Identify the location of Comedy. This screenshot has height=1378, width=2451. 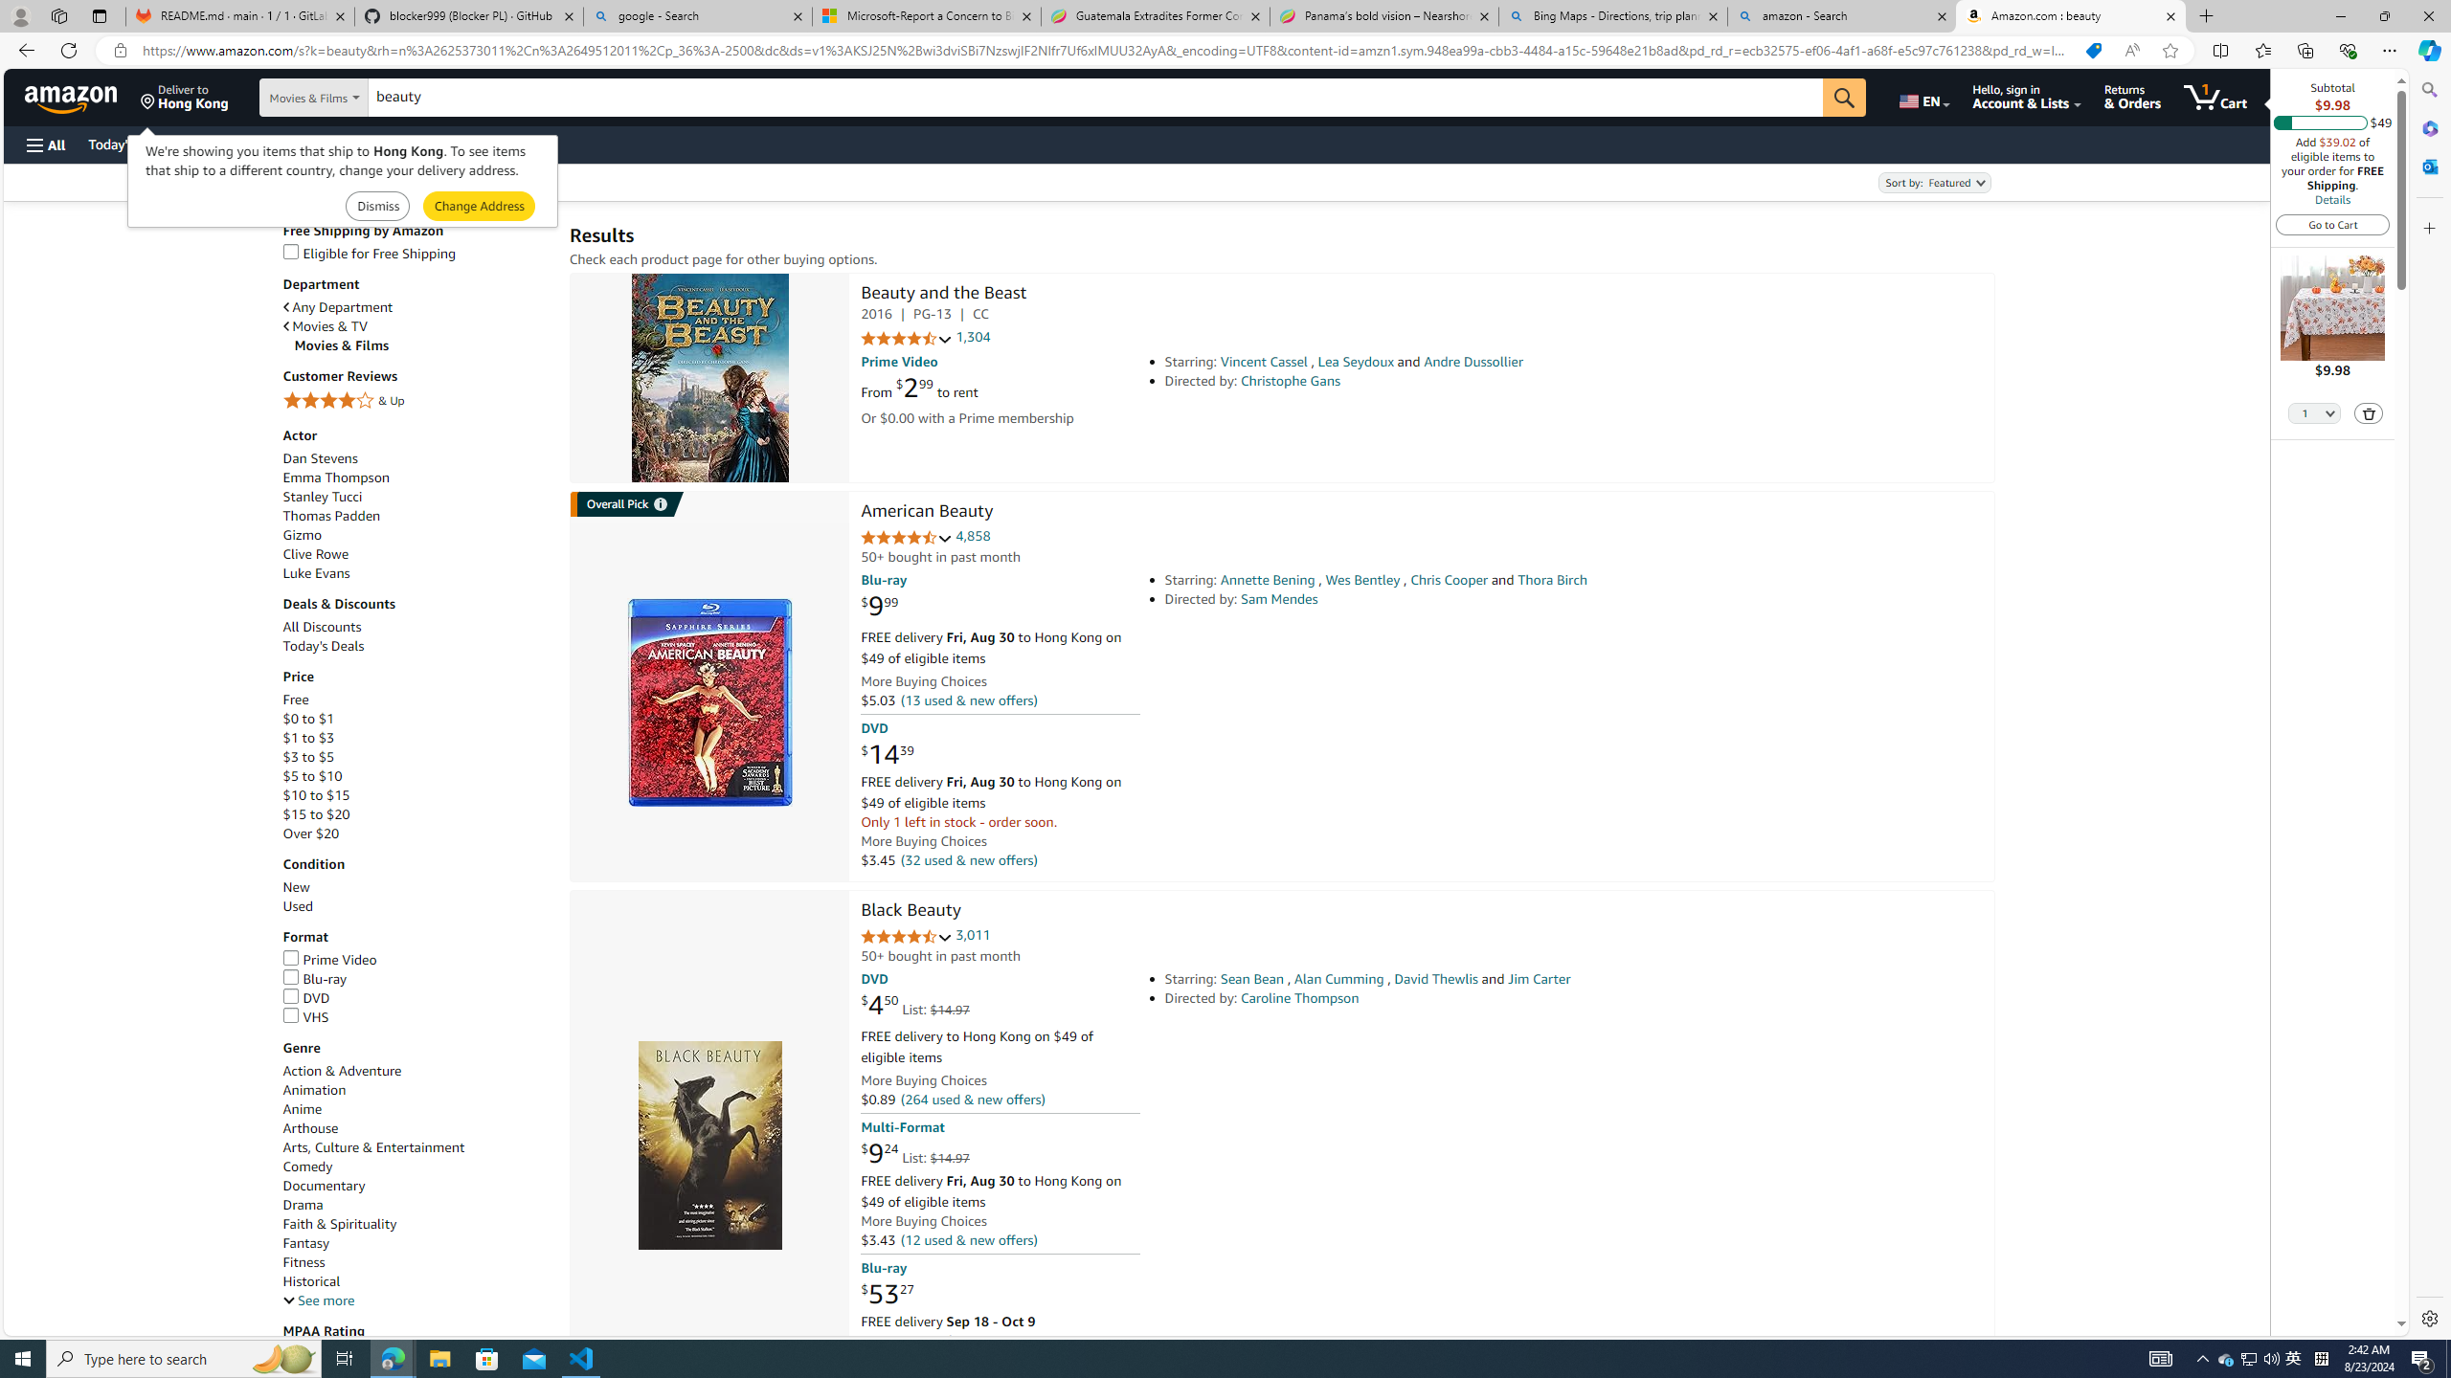
(307, 1166).